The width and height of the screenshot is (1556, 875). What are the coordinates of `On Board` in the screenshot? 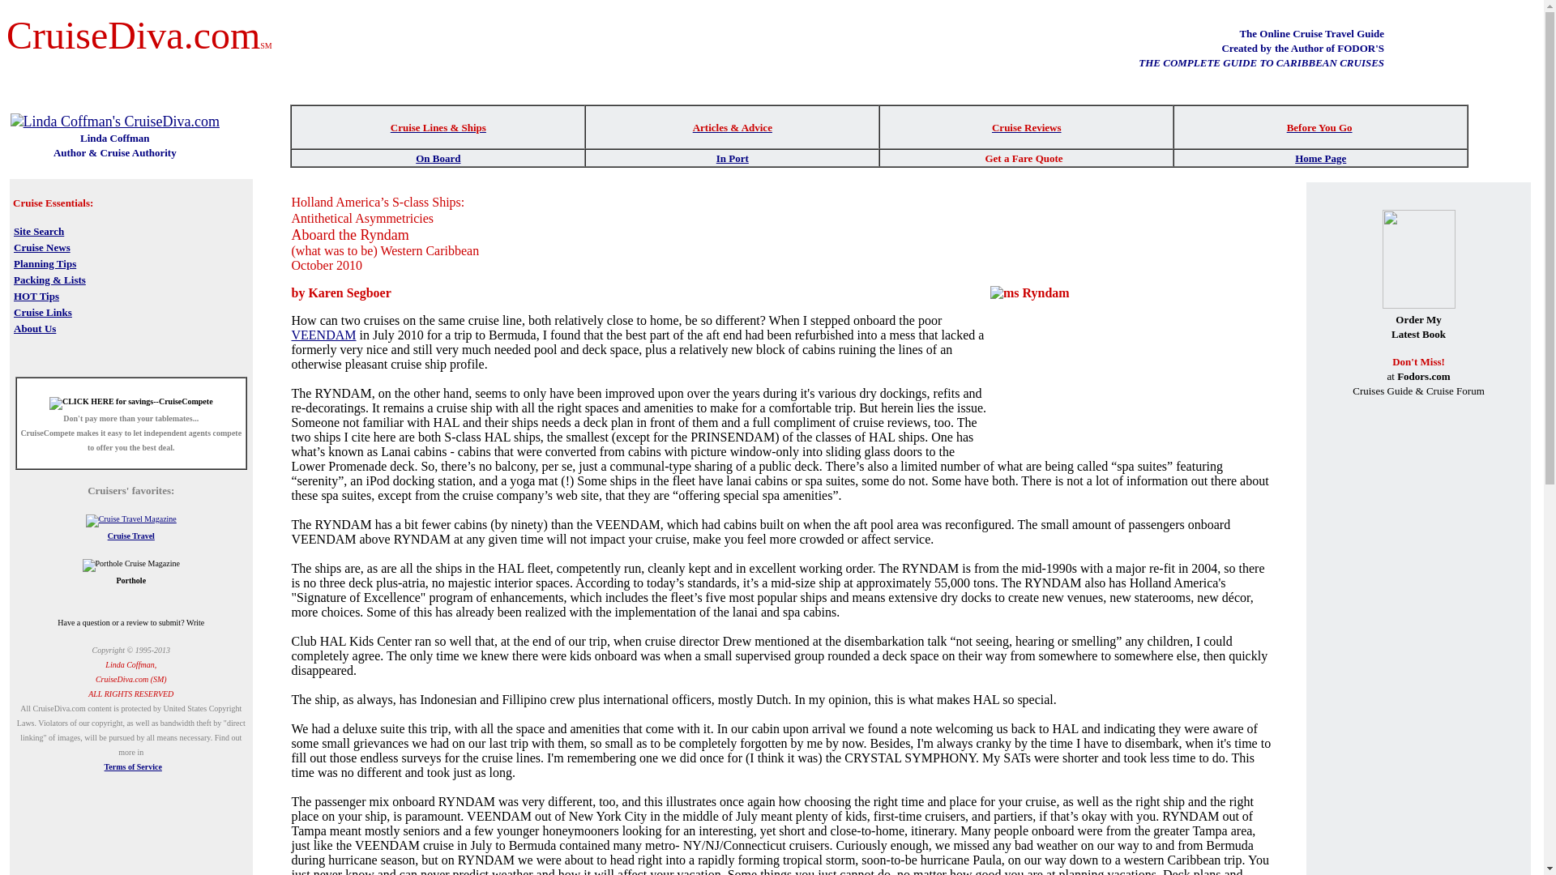 It's located at (438, 157).